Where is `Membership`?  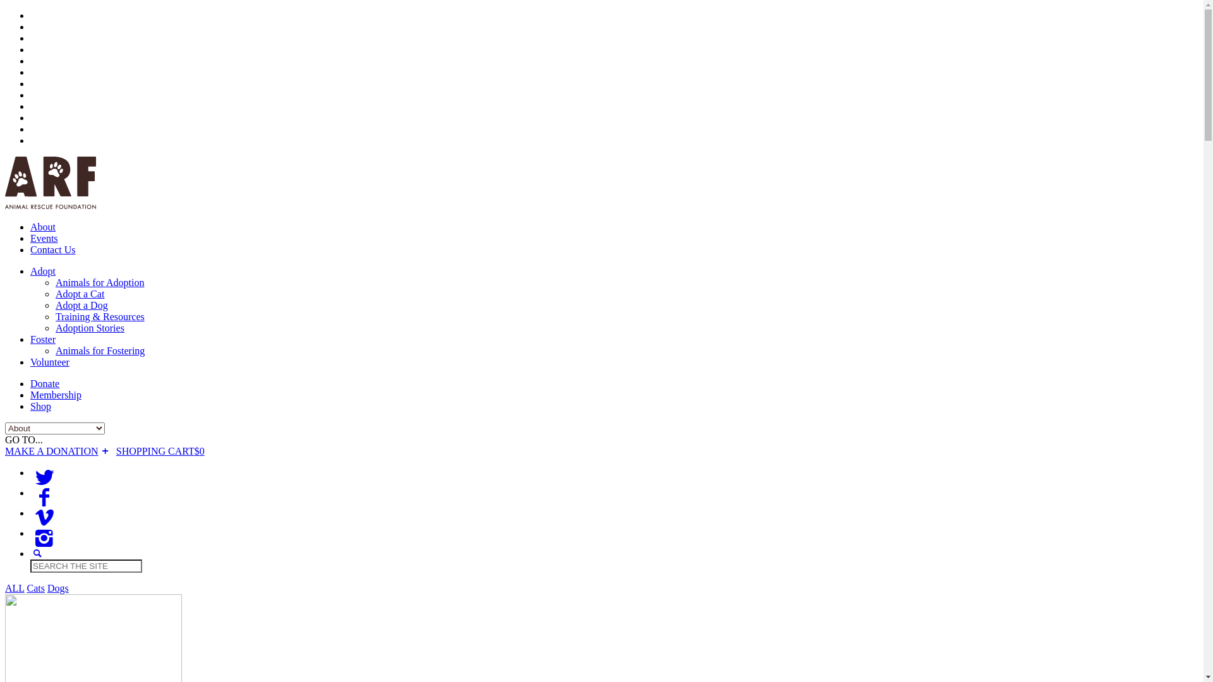 Membership is located at coordinates (56, 395).